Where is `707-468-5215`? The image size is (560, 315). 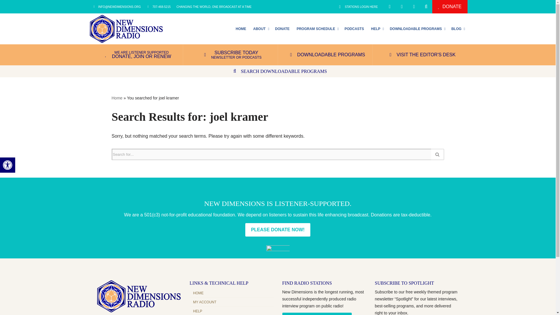
707-468-5215 is located at coordinates (8, 165).